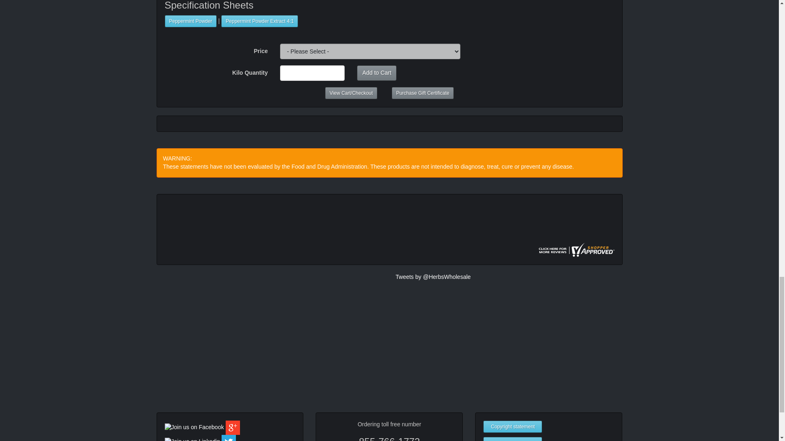 The width and height of the screenshot is (785, 441). I want to click on Copyright statement, so click(513, 426).